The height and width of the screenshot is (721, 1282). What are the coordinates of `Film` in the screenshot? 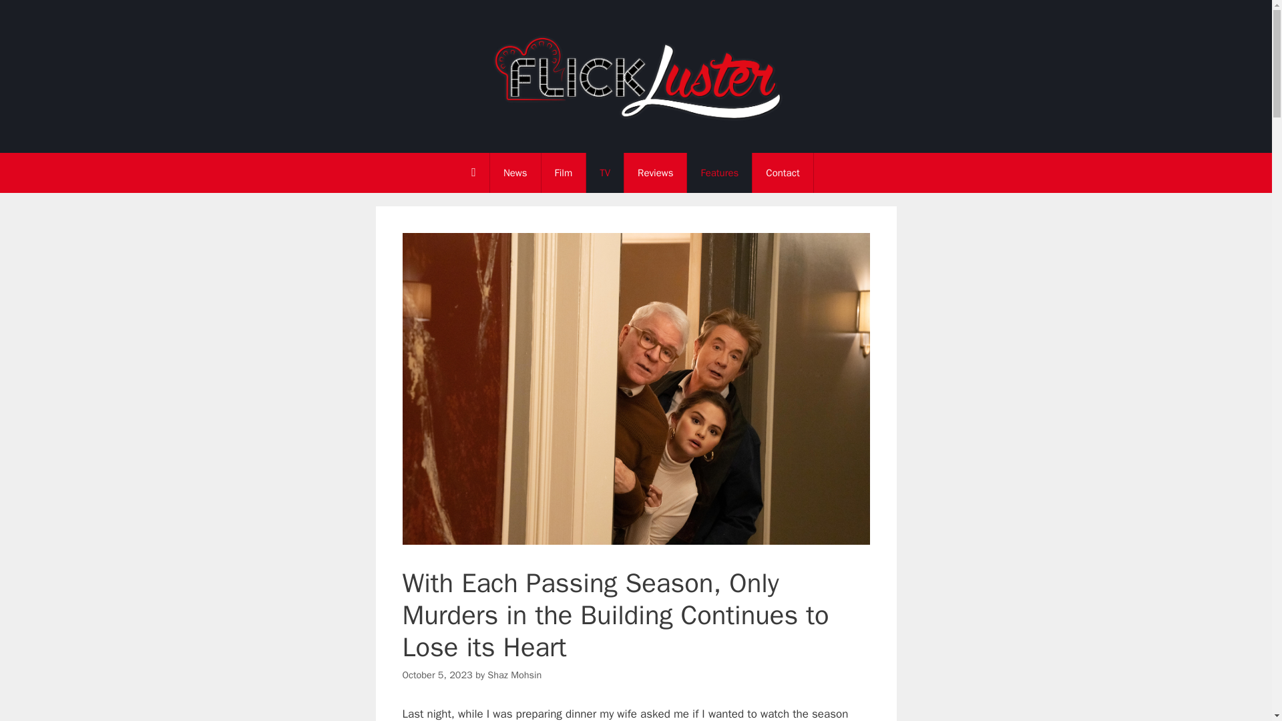 It's located at (564, 172).